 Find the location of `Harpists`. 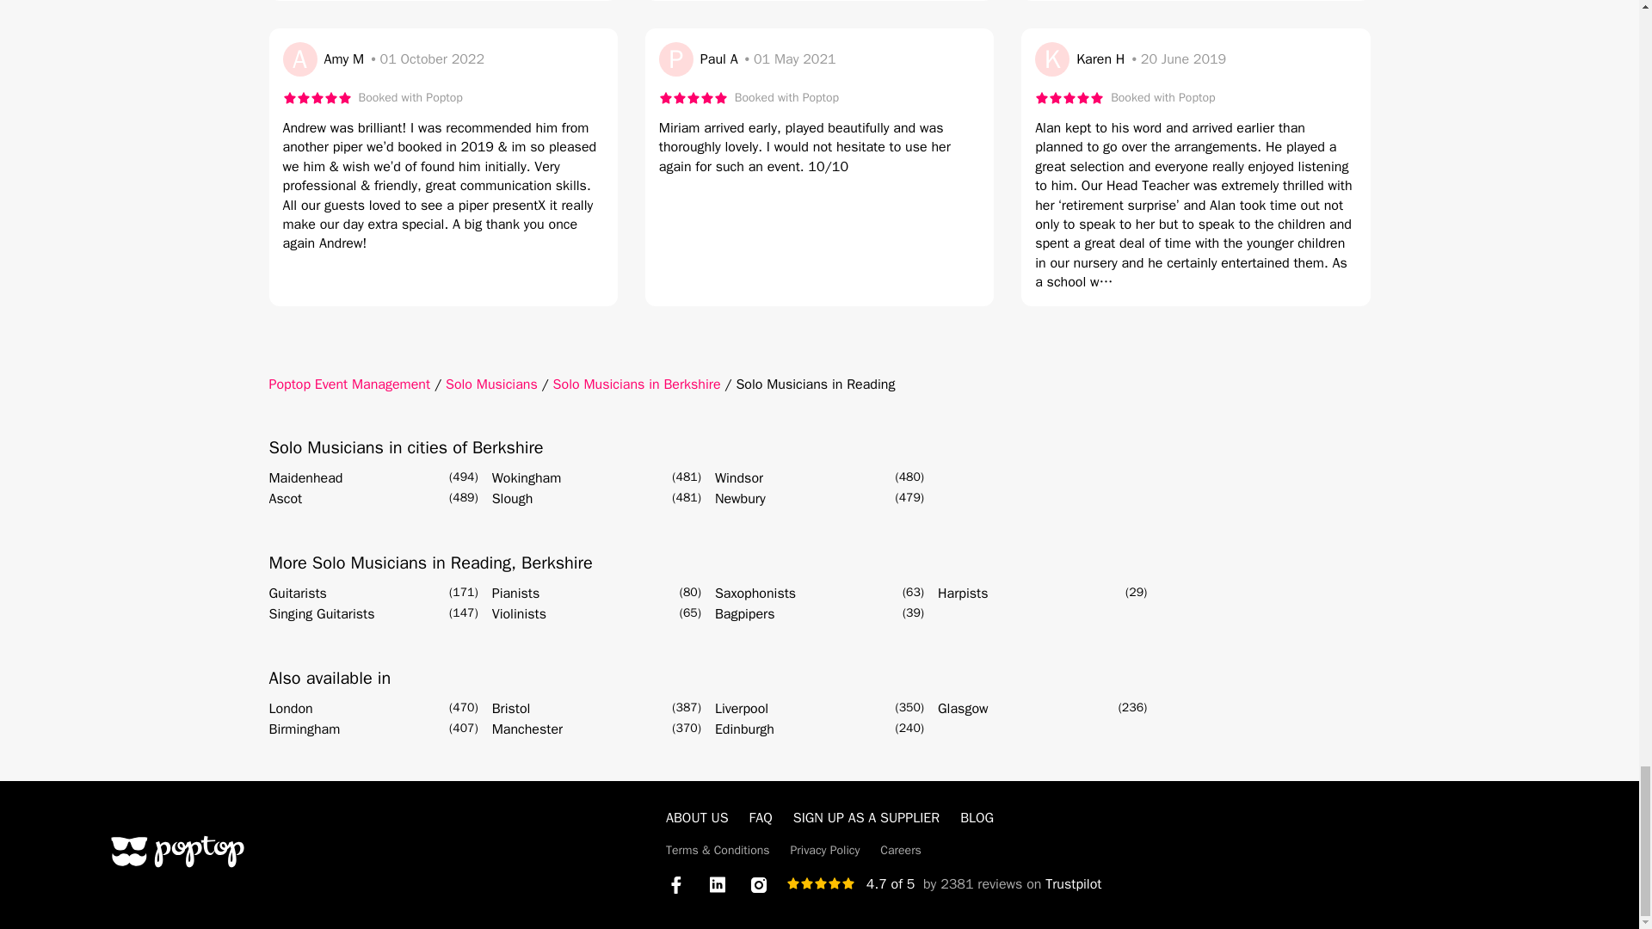

Harpists is located at coordinates (963, 594).